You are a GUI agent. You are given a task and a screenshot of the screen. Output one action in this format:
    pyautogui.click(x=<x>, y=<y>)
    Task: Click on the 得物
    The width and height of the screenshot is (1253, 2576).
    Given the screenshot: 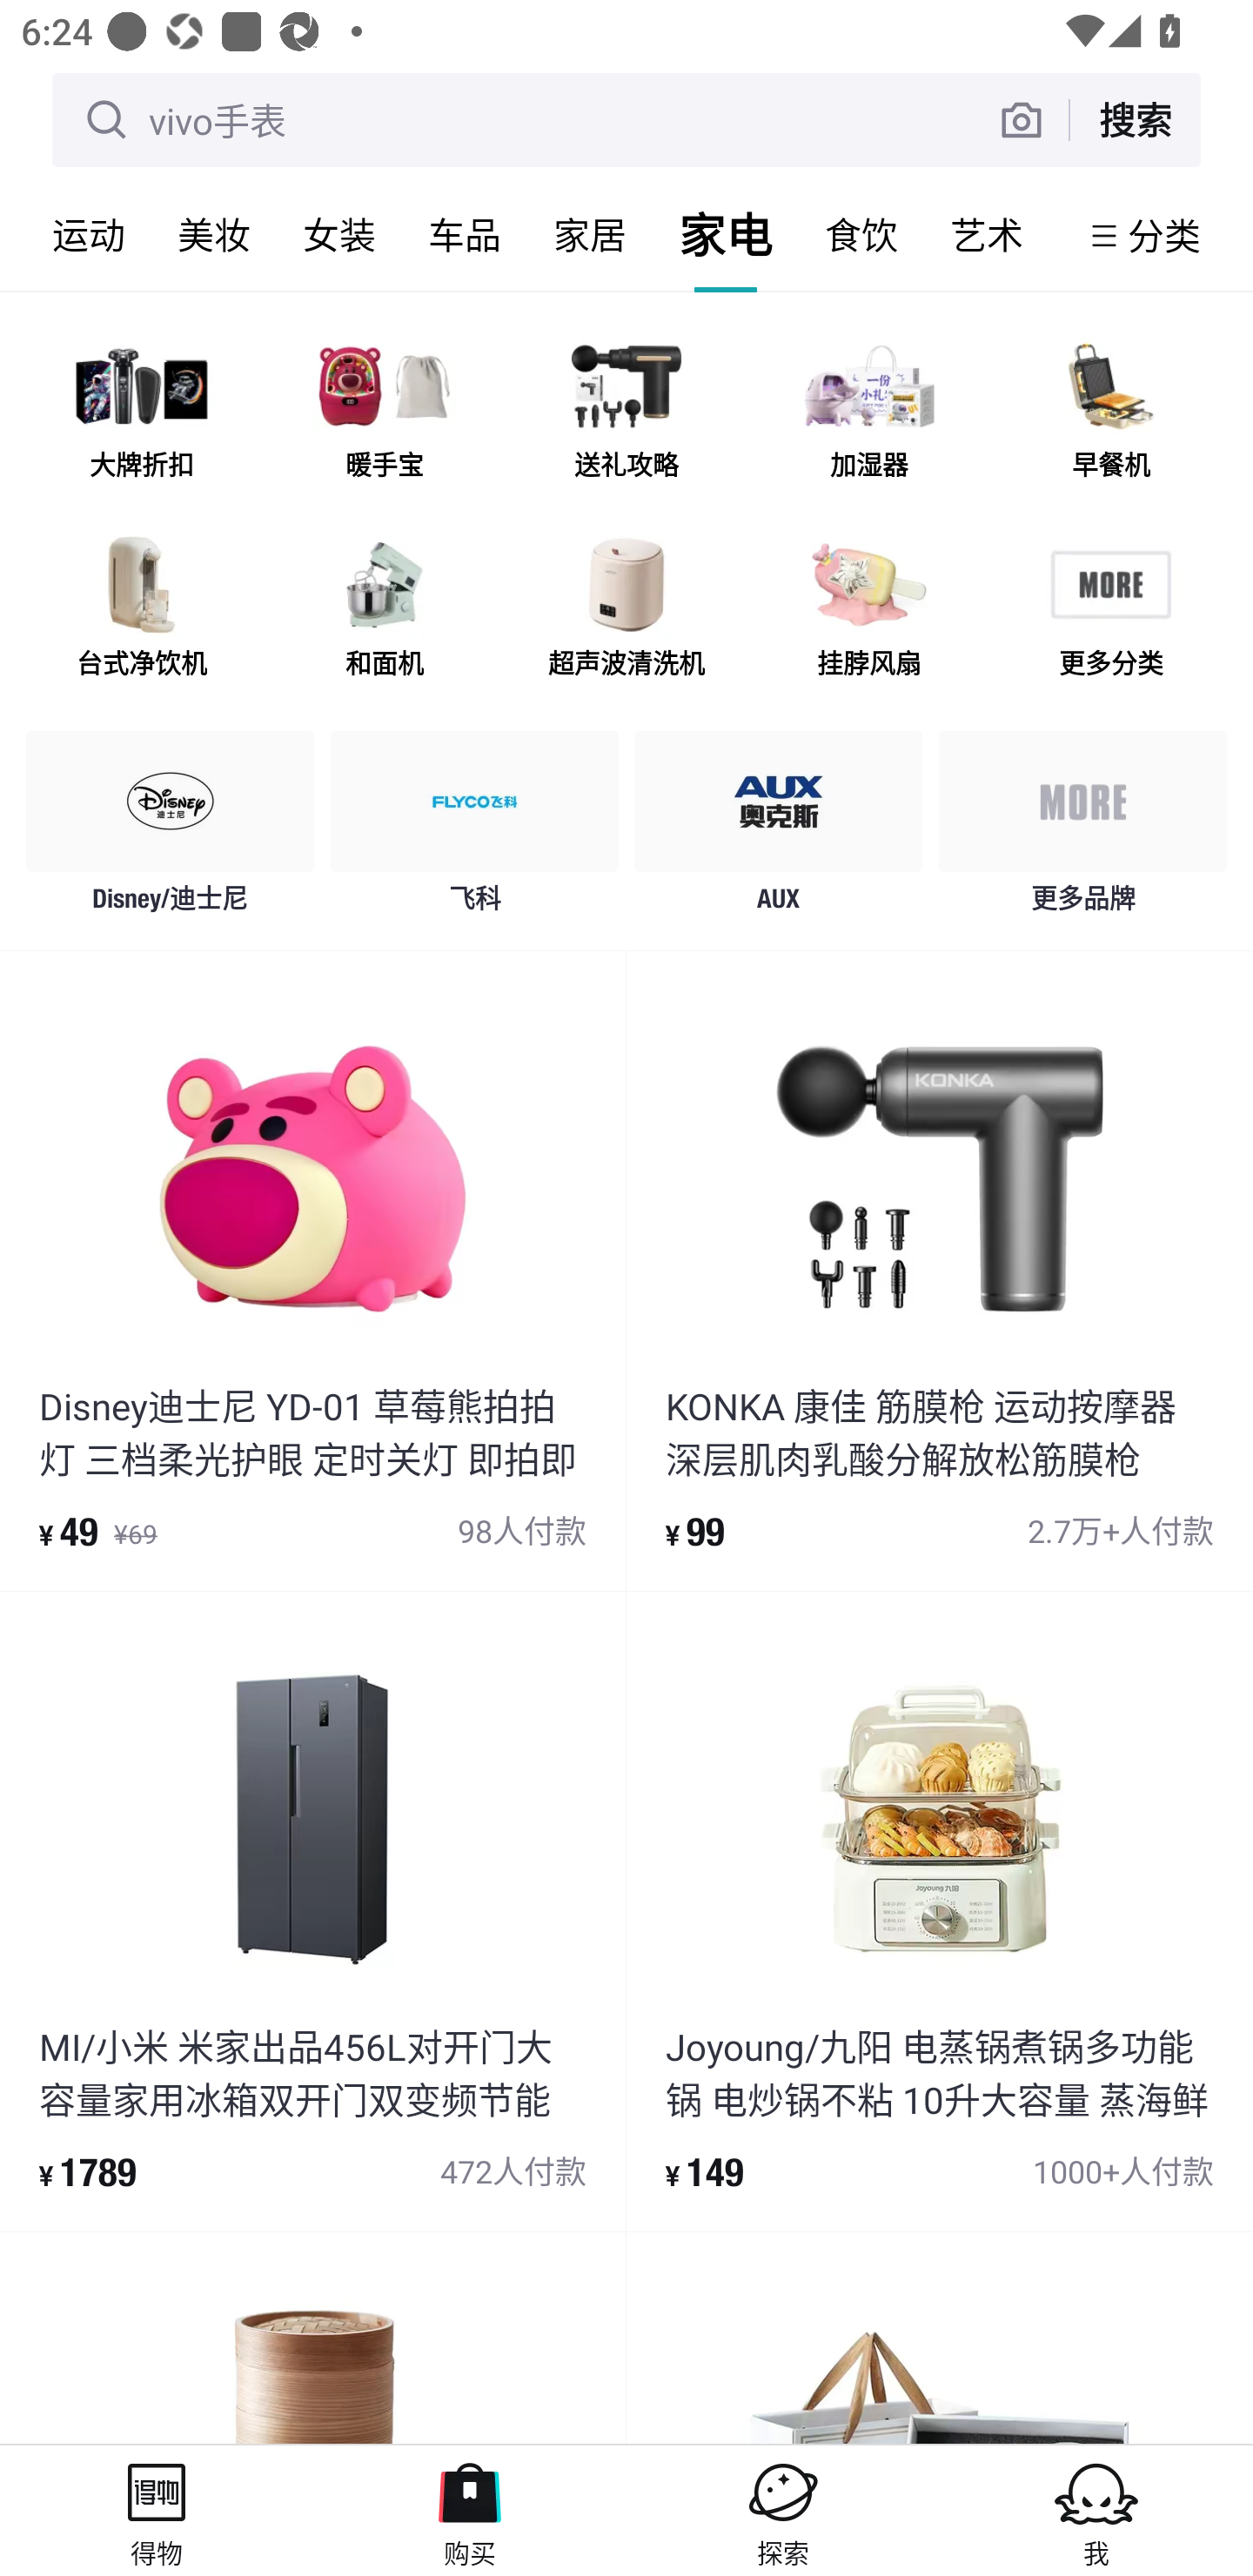 What is the action you would take?
    pyautogui.click(x=157, y=2510)
    